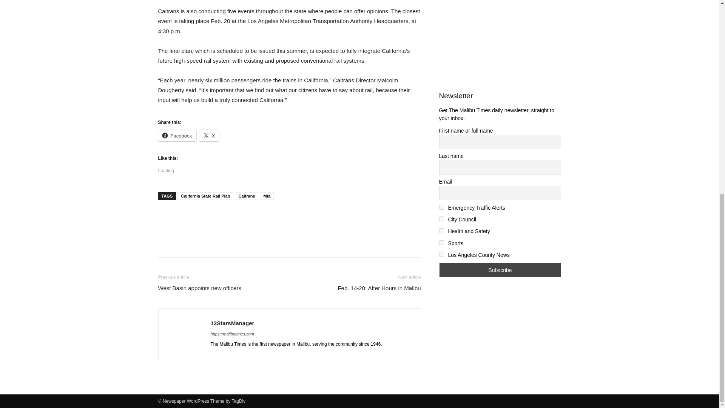 Image resolution: width=725 pixels, height=408 pixels. I want to click on 5, so click(441, 243).